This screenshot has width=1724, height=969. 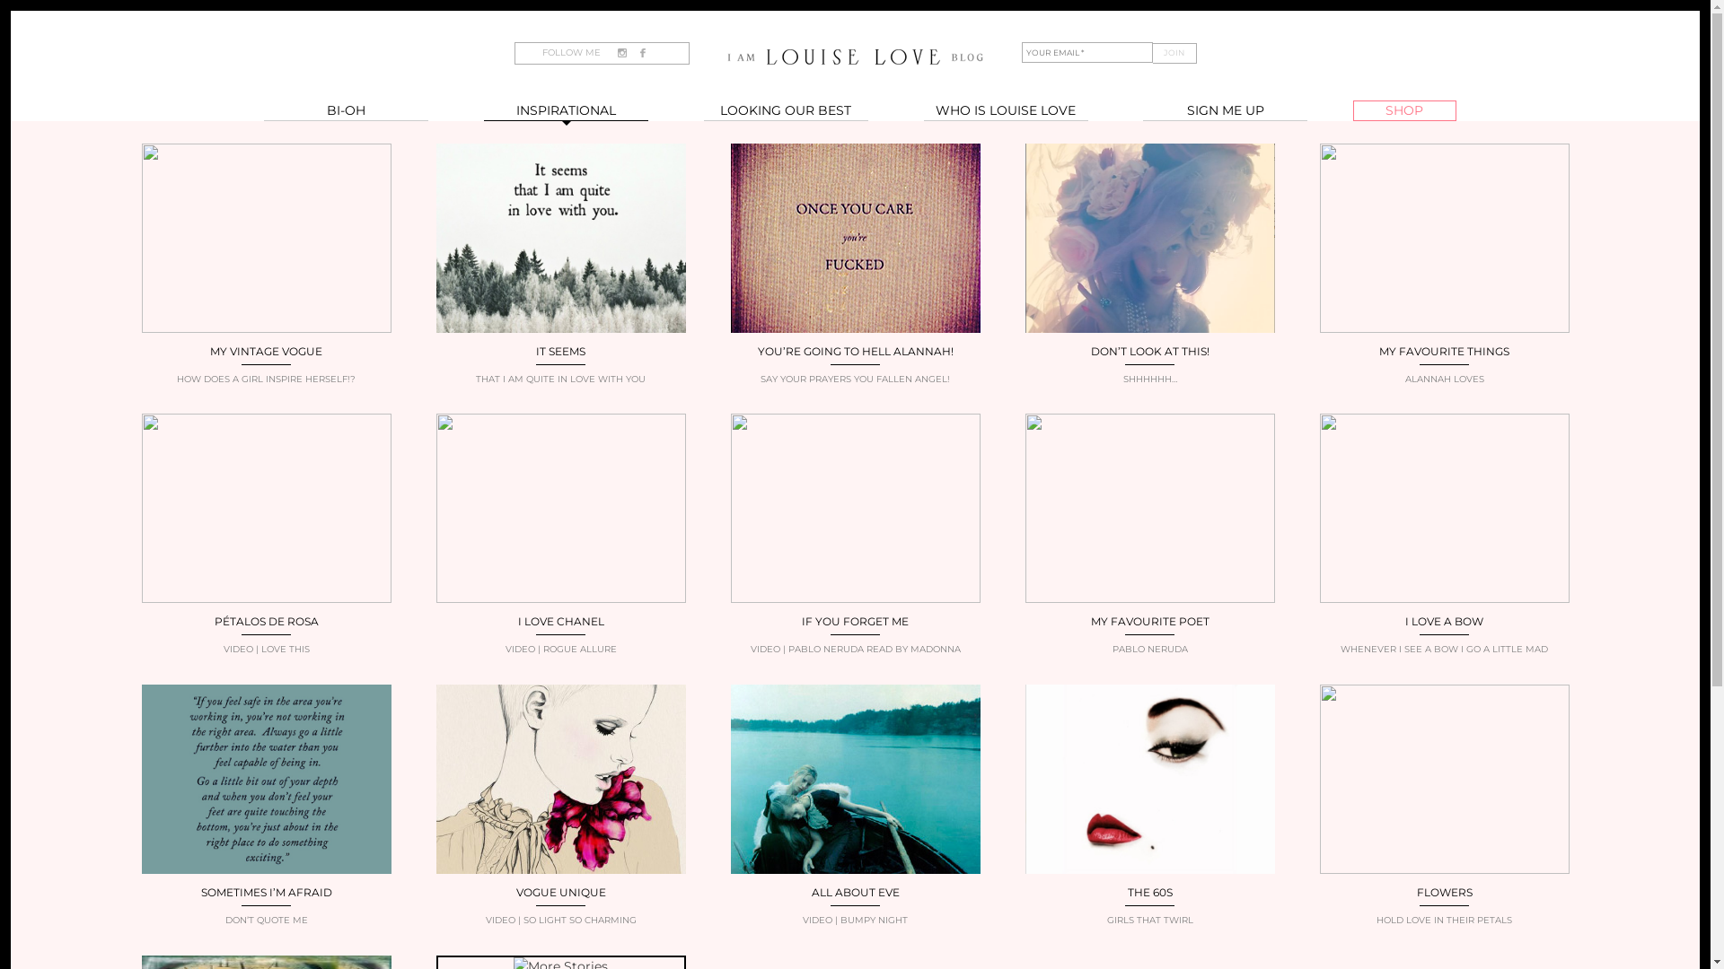 What do you see at coordinates (347, 111) in the screenshot?
I see `BI-OH` at bounding box center [347, 111].